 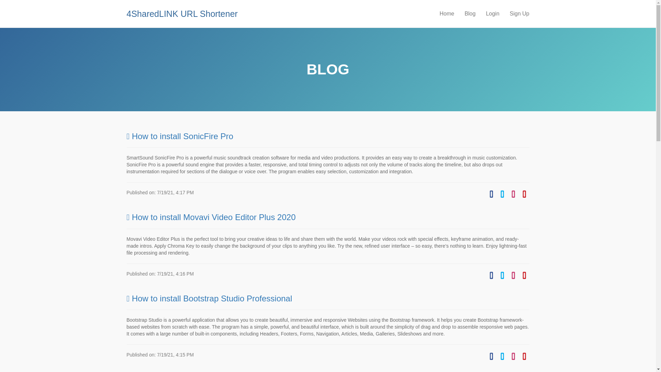 I want to click on Pinterest, so click(x=524, y=356).